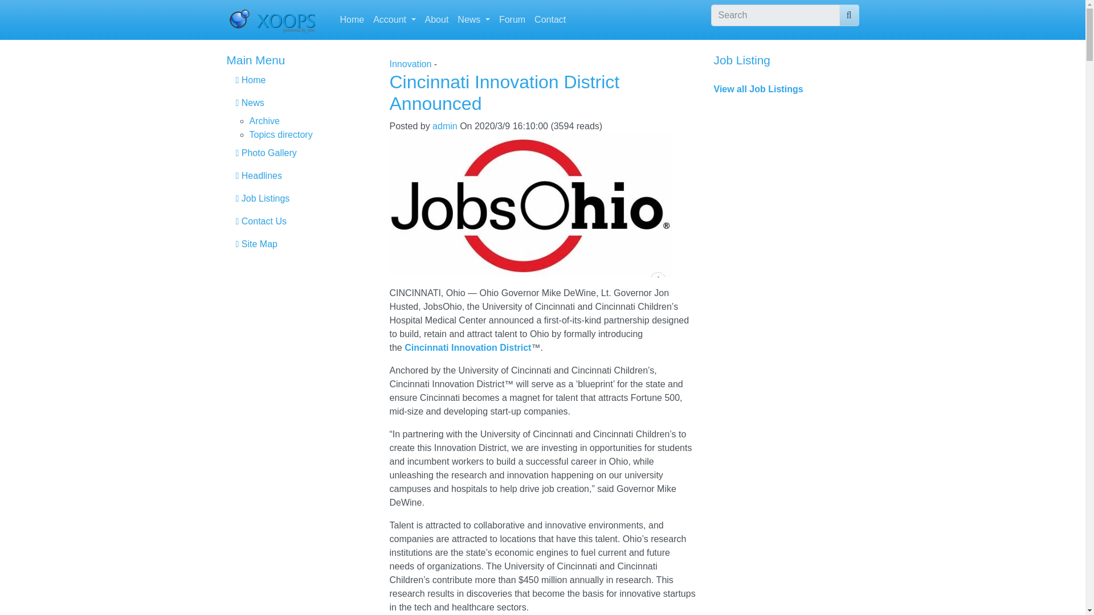 Image resolution: width=1094 pixels, height=615 pixels. What do you see at coordinates (410, 64) in the screenshot?
I see `Innovation` at bounding box center [410, 64].